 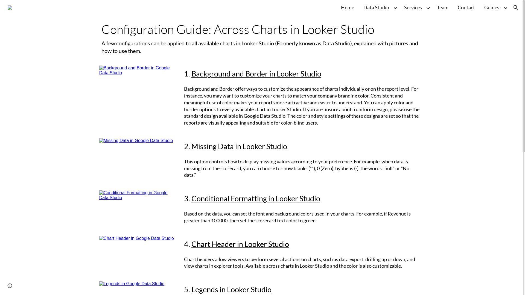 What do you see at coordinates (505, 8) in the screenshot?
I see `Expand/Collapse` at bounding box center [505, 8].